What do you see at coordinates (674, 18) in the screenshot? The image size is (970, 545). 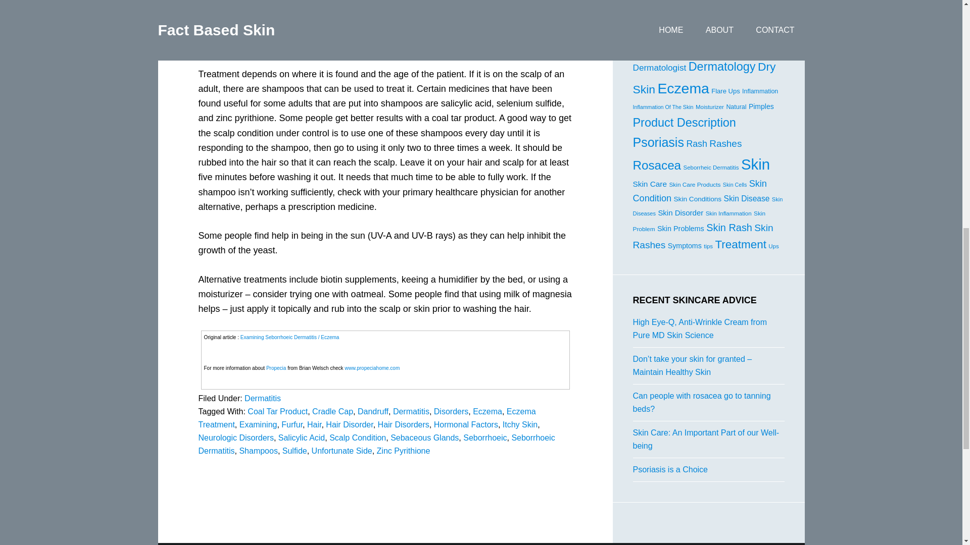 I see `Acne Rosacea` at bounding box center [674, 18].